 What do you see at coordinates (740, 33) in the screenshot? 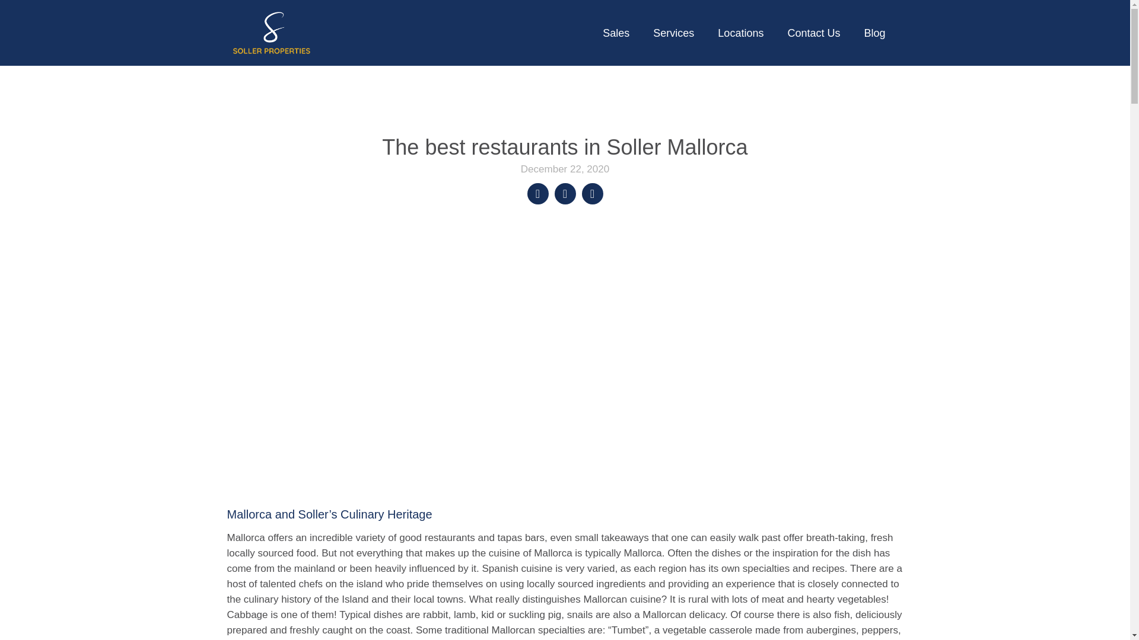
I see `Locations` at bounding box center [740, 33].